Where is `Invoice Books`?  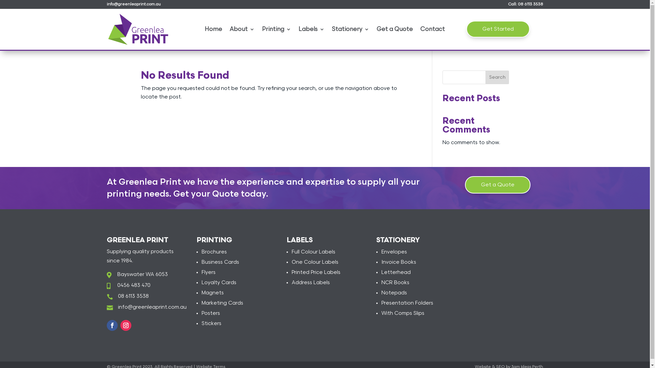 Invoice Books is located at coordinates (399, 262).